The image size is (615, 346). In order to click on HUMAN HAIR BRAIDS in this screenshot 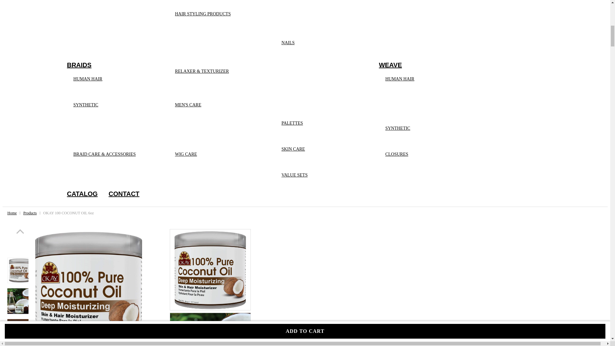, I will do `click(112, 96)`.